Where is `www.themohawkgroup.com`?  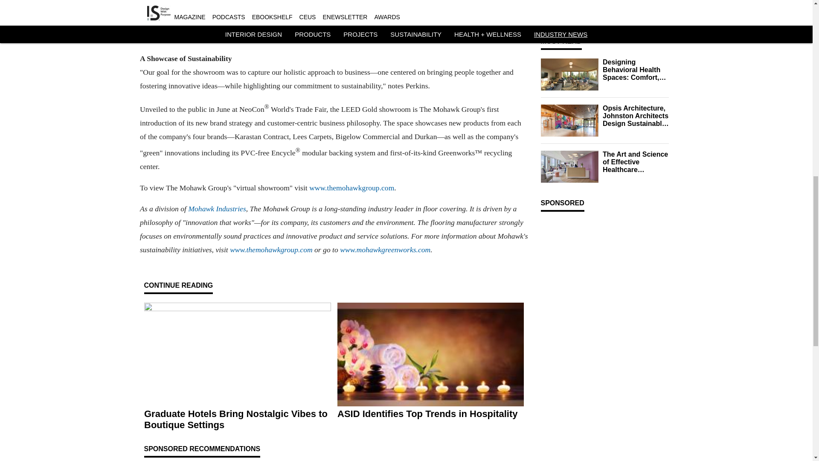 www.themohawkgroup.com is located at coordinates (271, 249).